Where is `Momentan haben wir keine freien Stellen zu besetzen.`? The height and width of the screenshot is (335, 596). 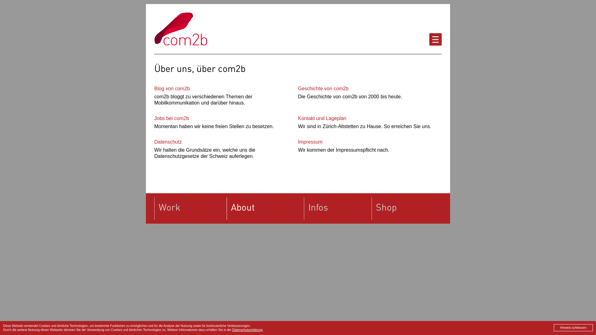
Momentan haben wir keine freien Stellen zu besetzen. is located at coordinates (214, 126).